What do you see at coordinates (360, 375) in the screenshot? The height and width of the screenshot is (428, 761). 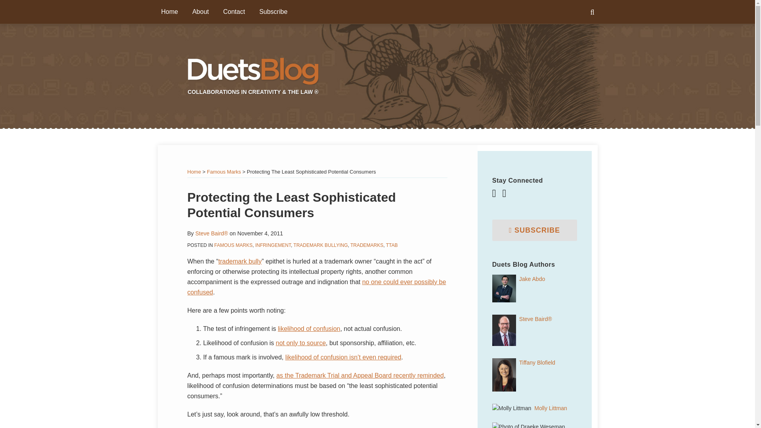 I see `as the Trademark Trial and Appeal Board recently reminded` at bounding box center [360, 375].